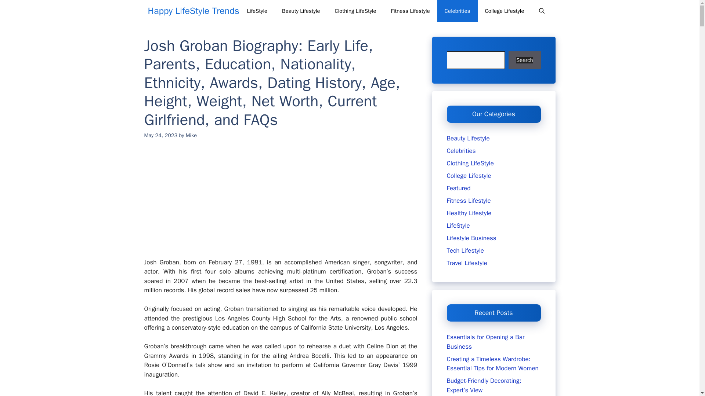 The image size is (705, 396). What do you see at coordinates (286, 203) in the screenshot?
I see `Advertisement` at bounding box center [286, 203].